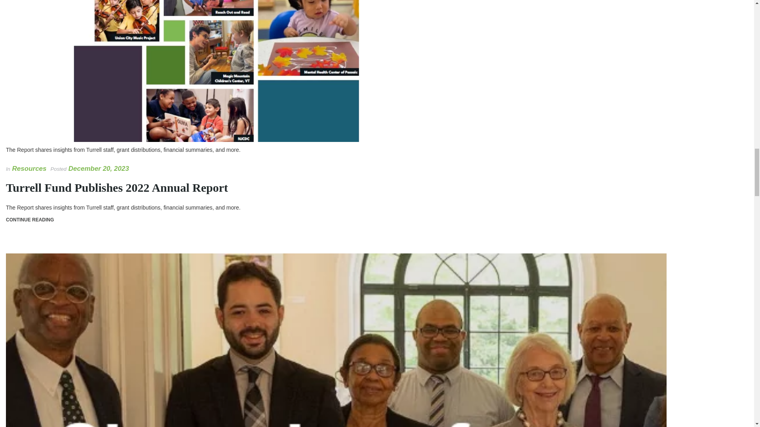  I want to click on Resources, so click(29, 168).